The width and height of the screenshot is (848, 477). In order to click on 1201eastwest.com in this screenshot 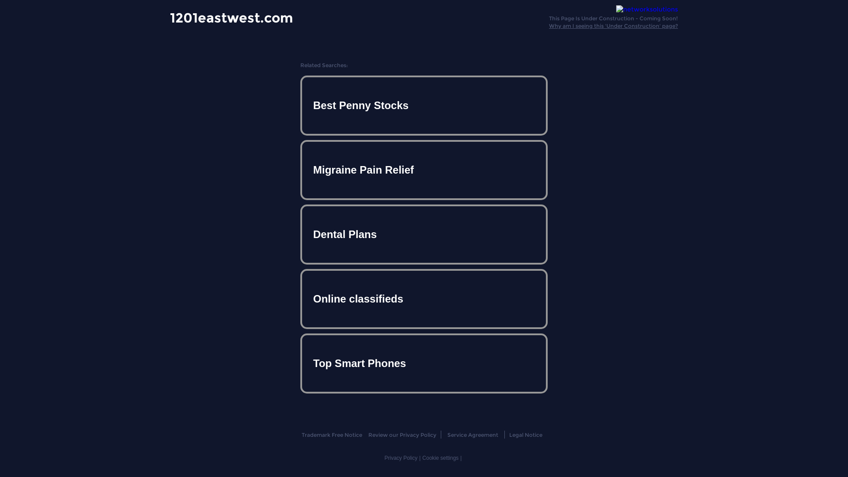, I will do `click(231, 18)`.